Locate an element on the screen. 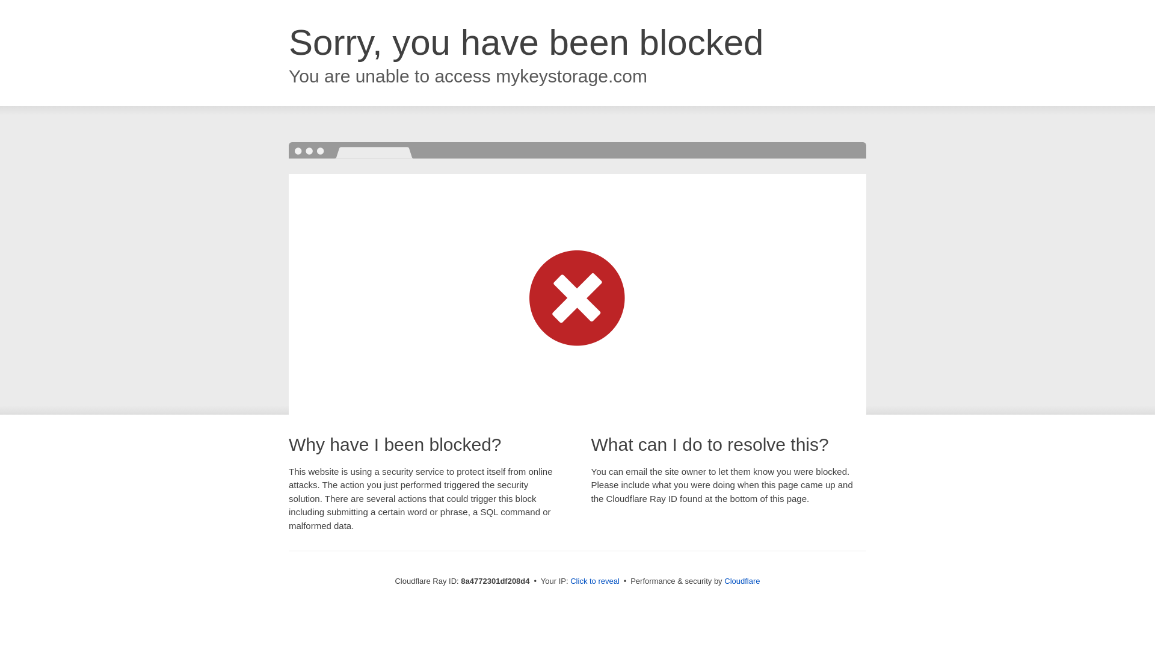 Image resolution: width=1155 pixels, height=650 pixels. Click to reveal is located at coordinates (594, 581).